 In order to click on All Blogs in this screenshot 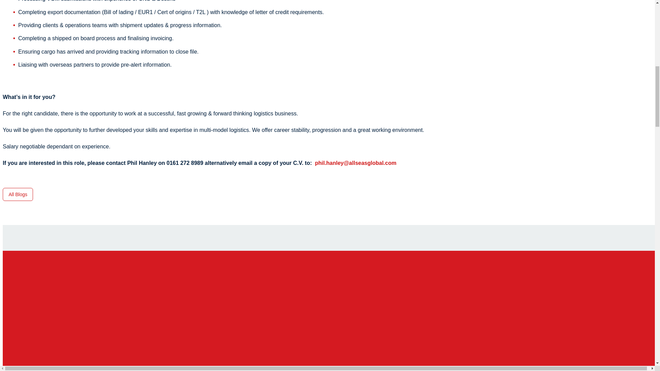, I will do `click(18, 194)`.